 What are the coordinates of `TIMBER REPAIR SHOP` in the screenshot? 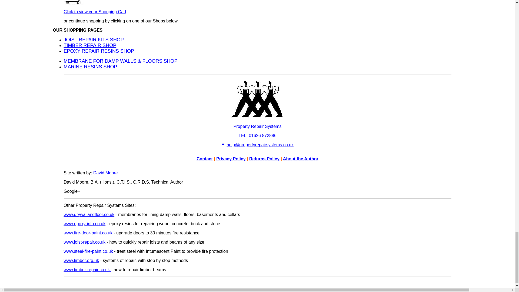 It's located at (90, 45).